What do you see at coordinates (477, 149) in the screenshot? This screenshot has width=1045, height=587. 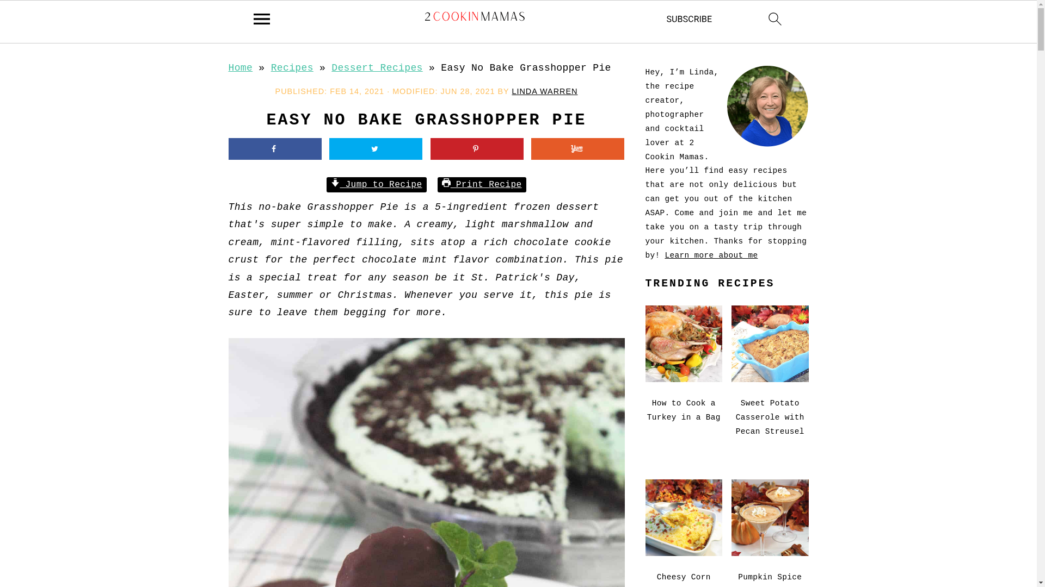 I see `Save to Pinterest` at bounding box center [477, 149].